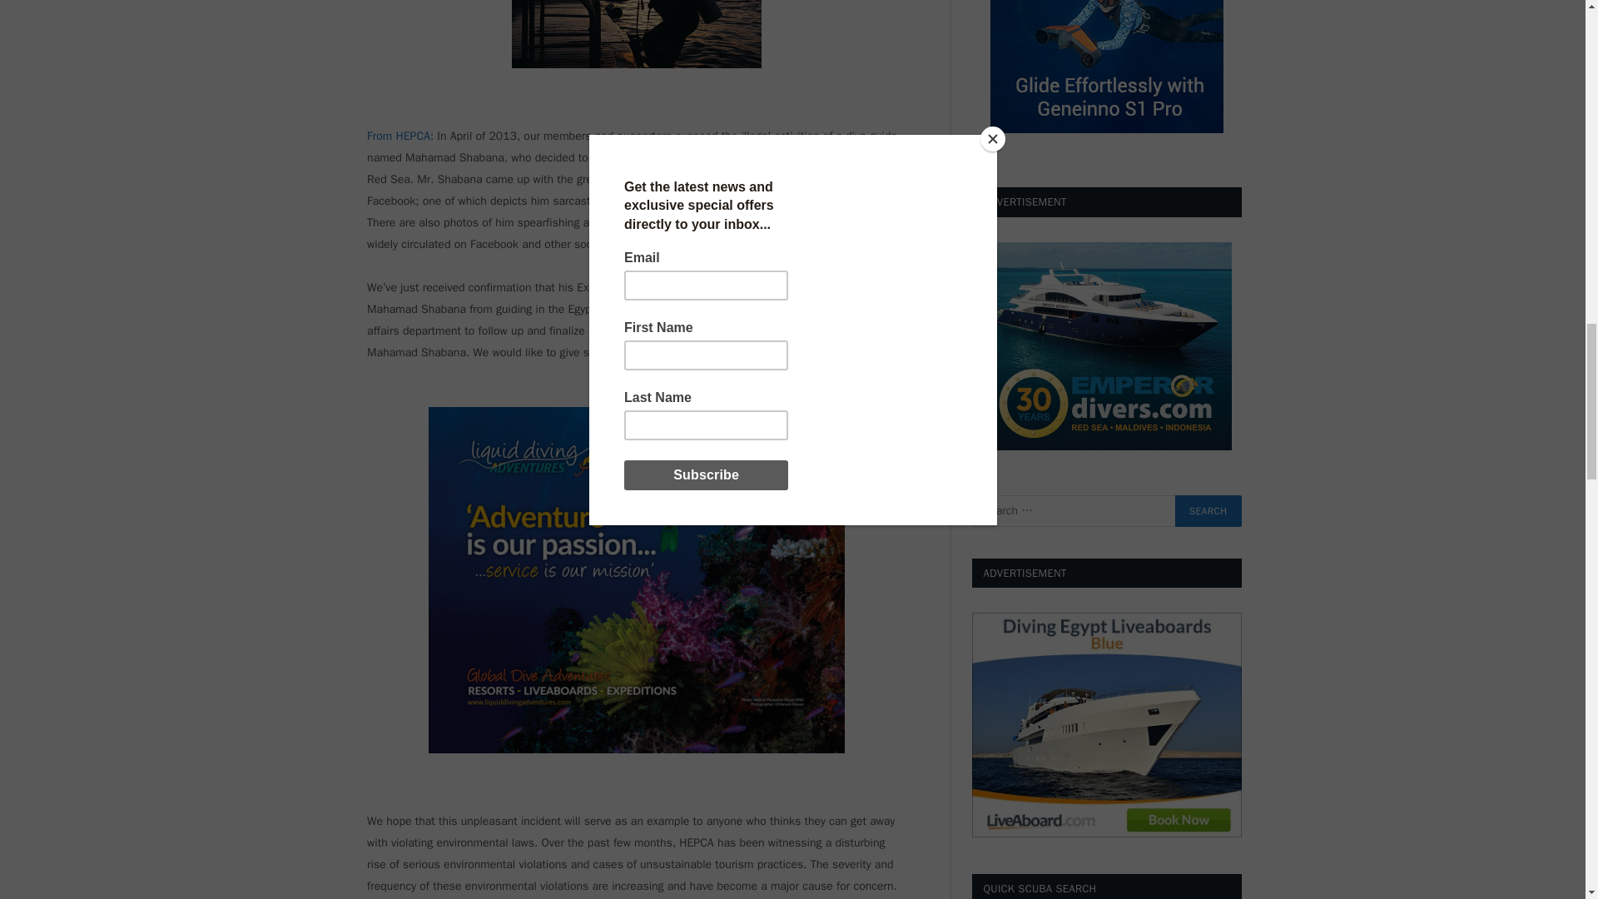 The image size is (1598, 899). I want to click on Search, so click(1208, 511).